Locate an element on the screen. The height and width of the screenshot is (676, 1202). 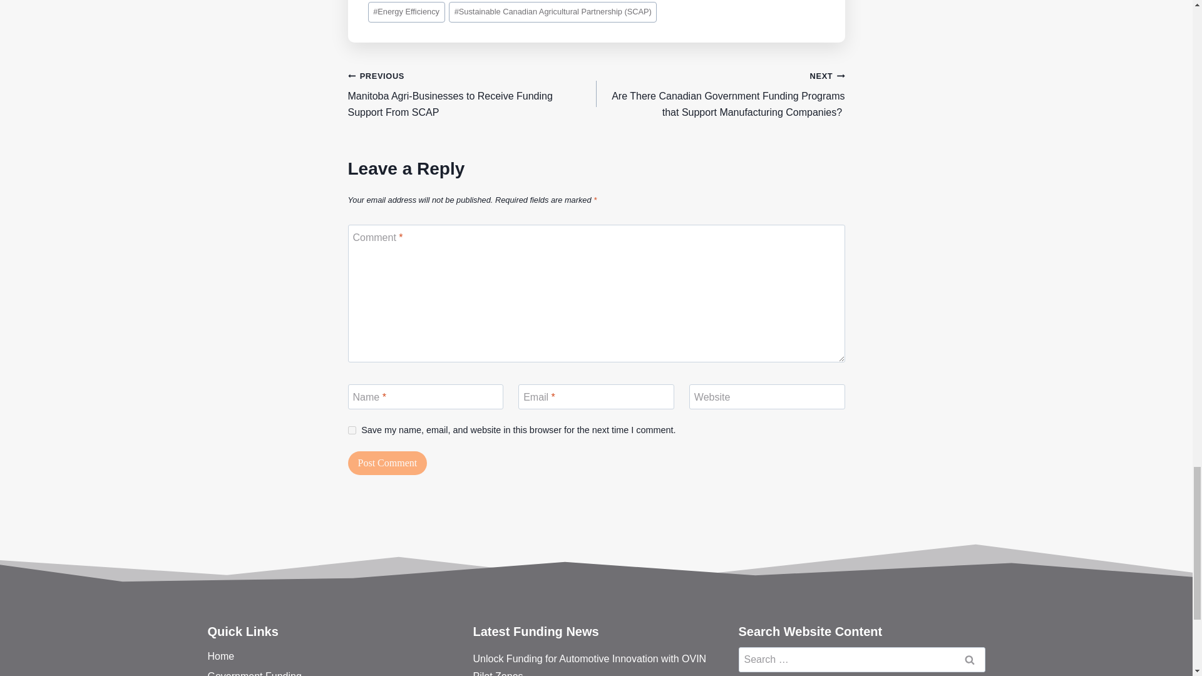
Energy Efficiency is located at coordinates (406, 12).